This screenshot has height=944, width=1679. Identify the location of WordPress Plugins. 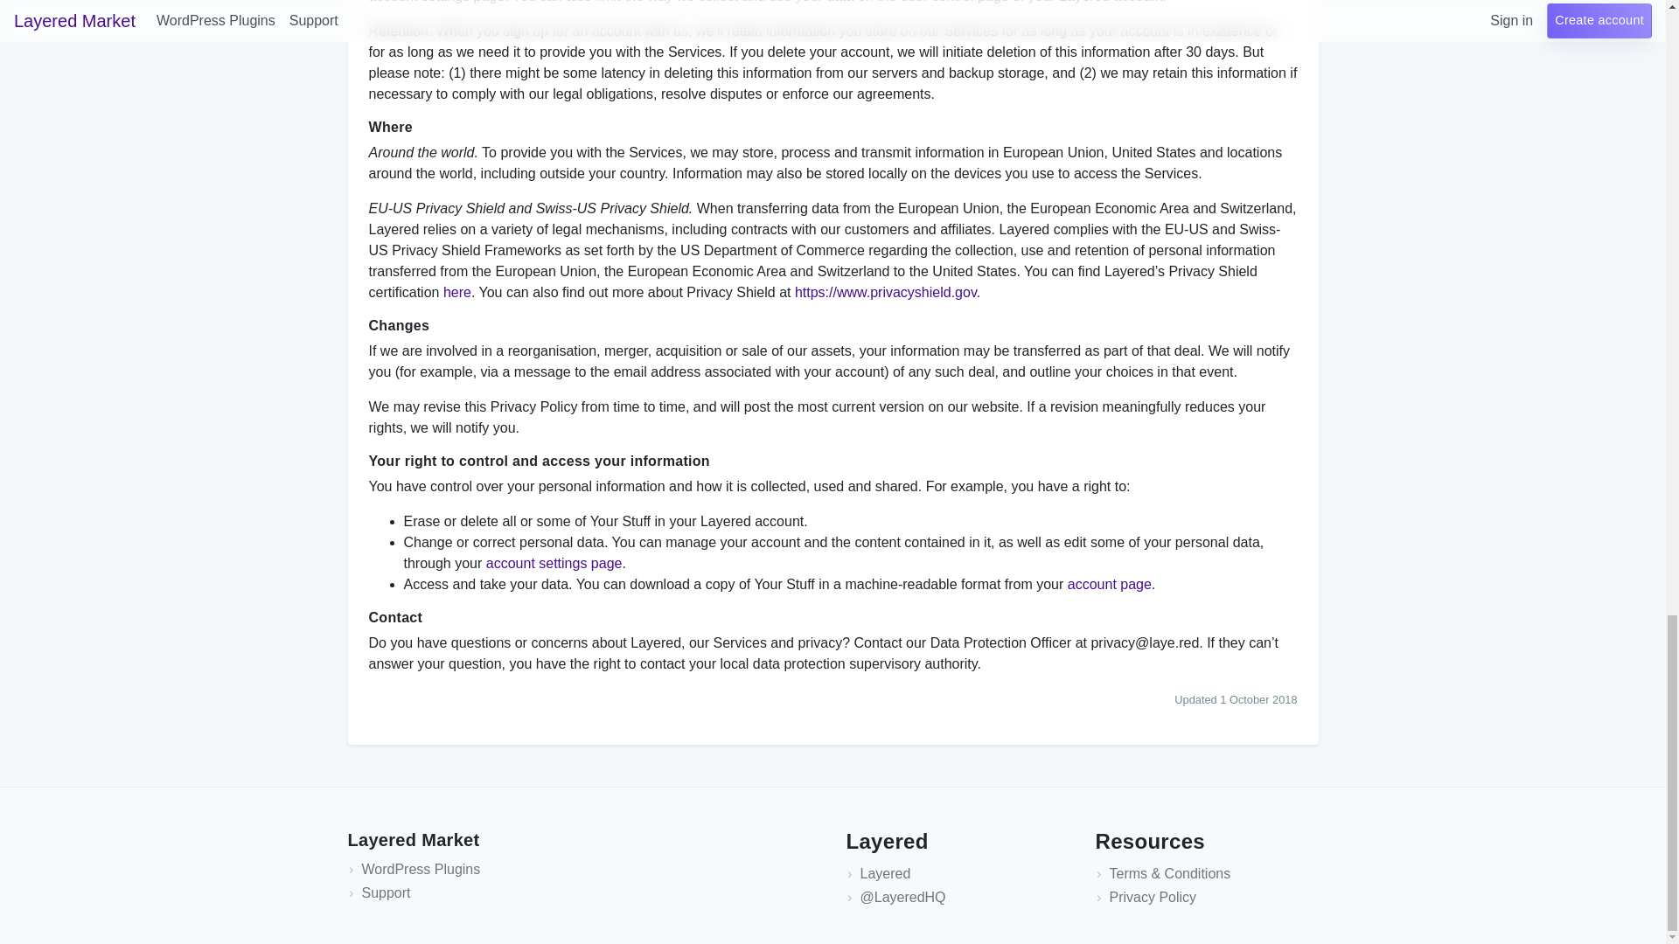
(421, 871).